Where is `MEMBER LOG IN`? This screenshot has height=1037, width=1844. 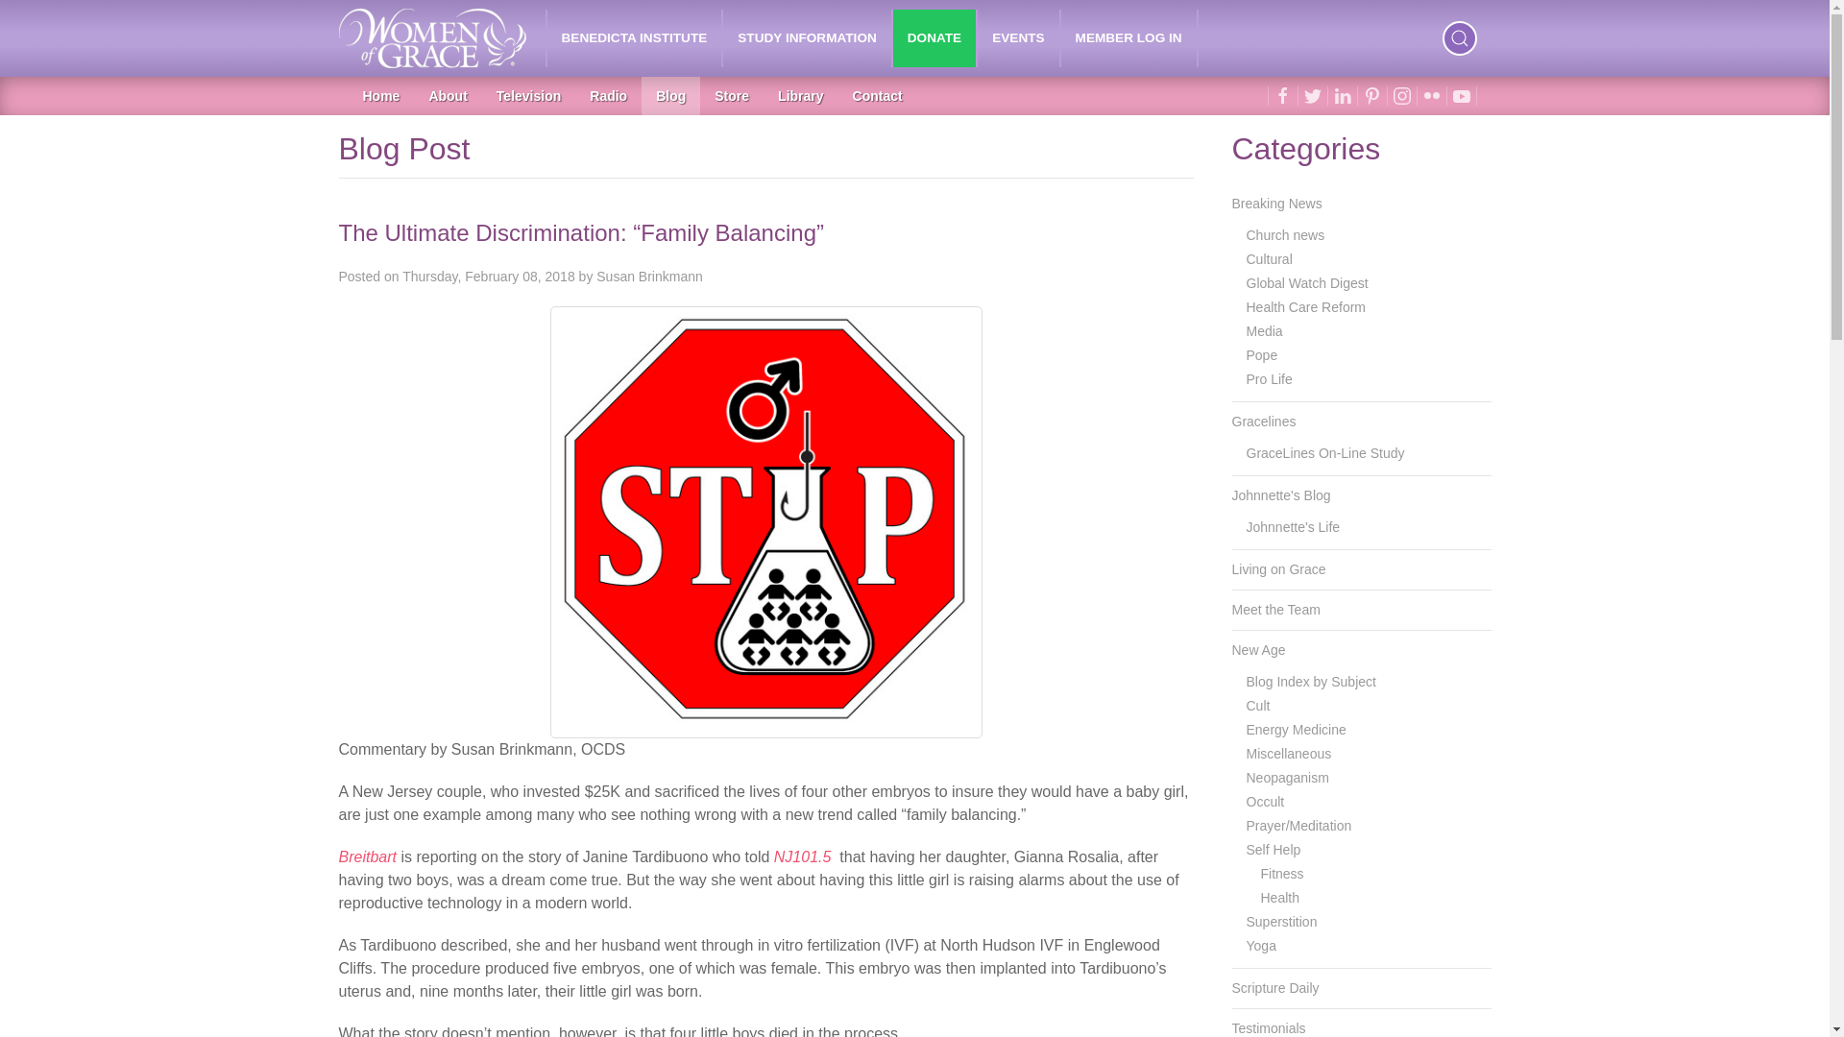 MEMBER LOG IN is located at coordinates (1129, 38).